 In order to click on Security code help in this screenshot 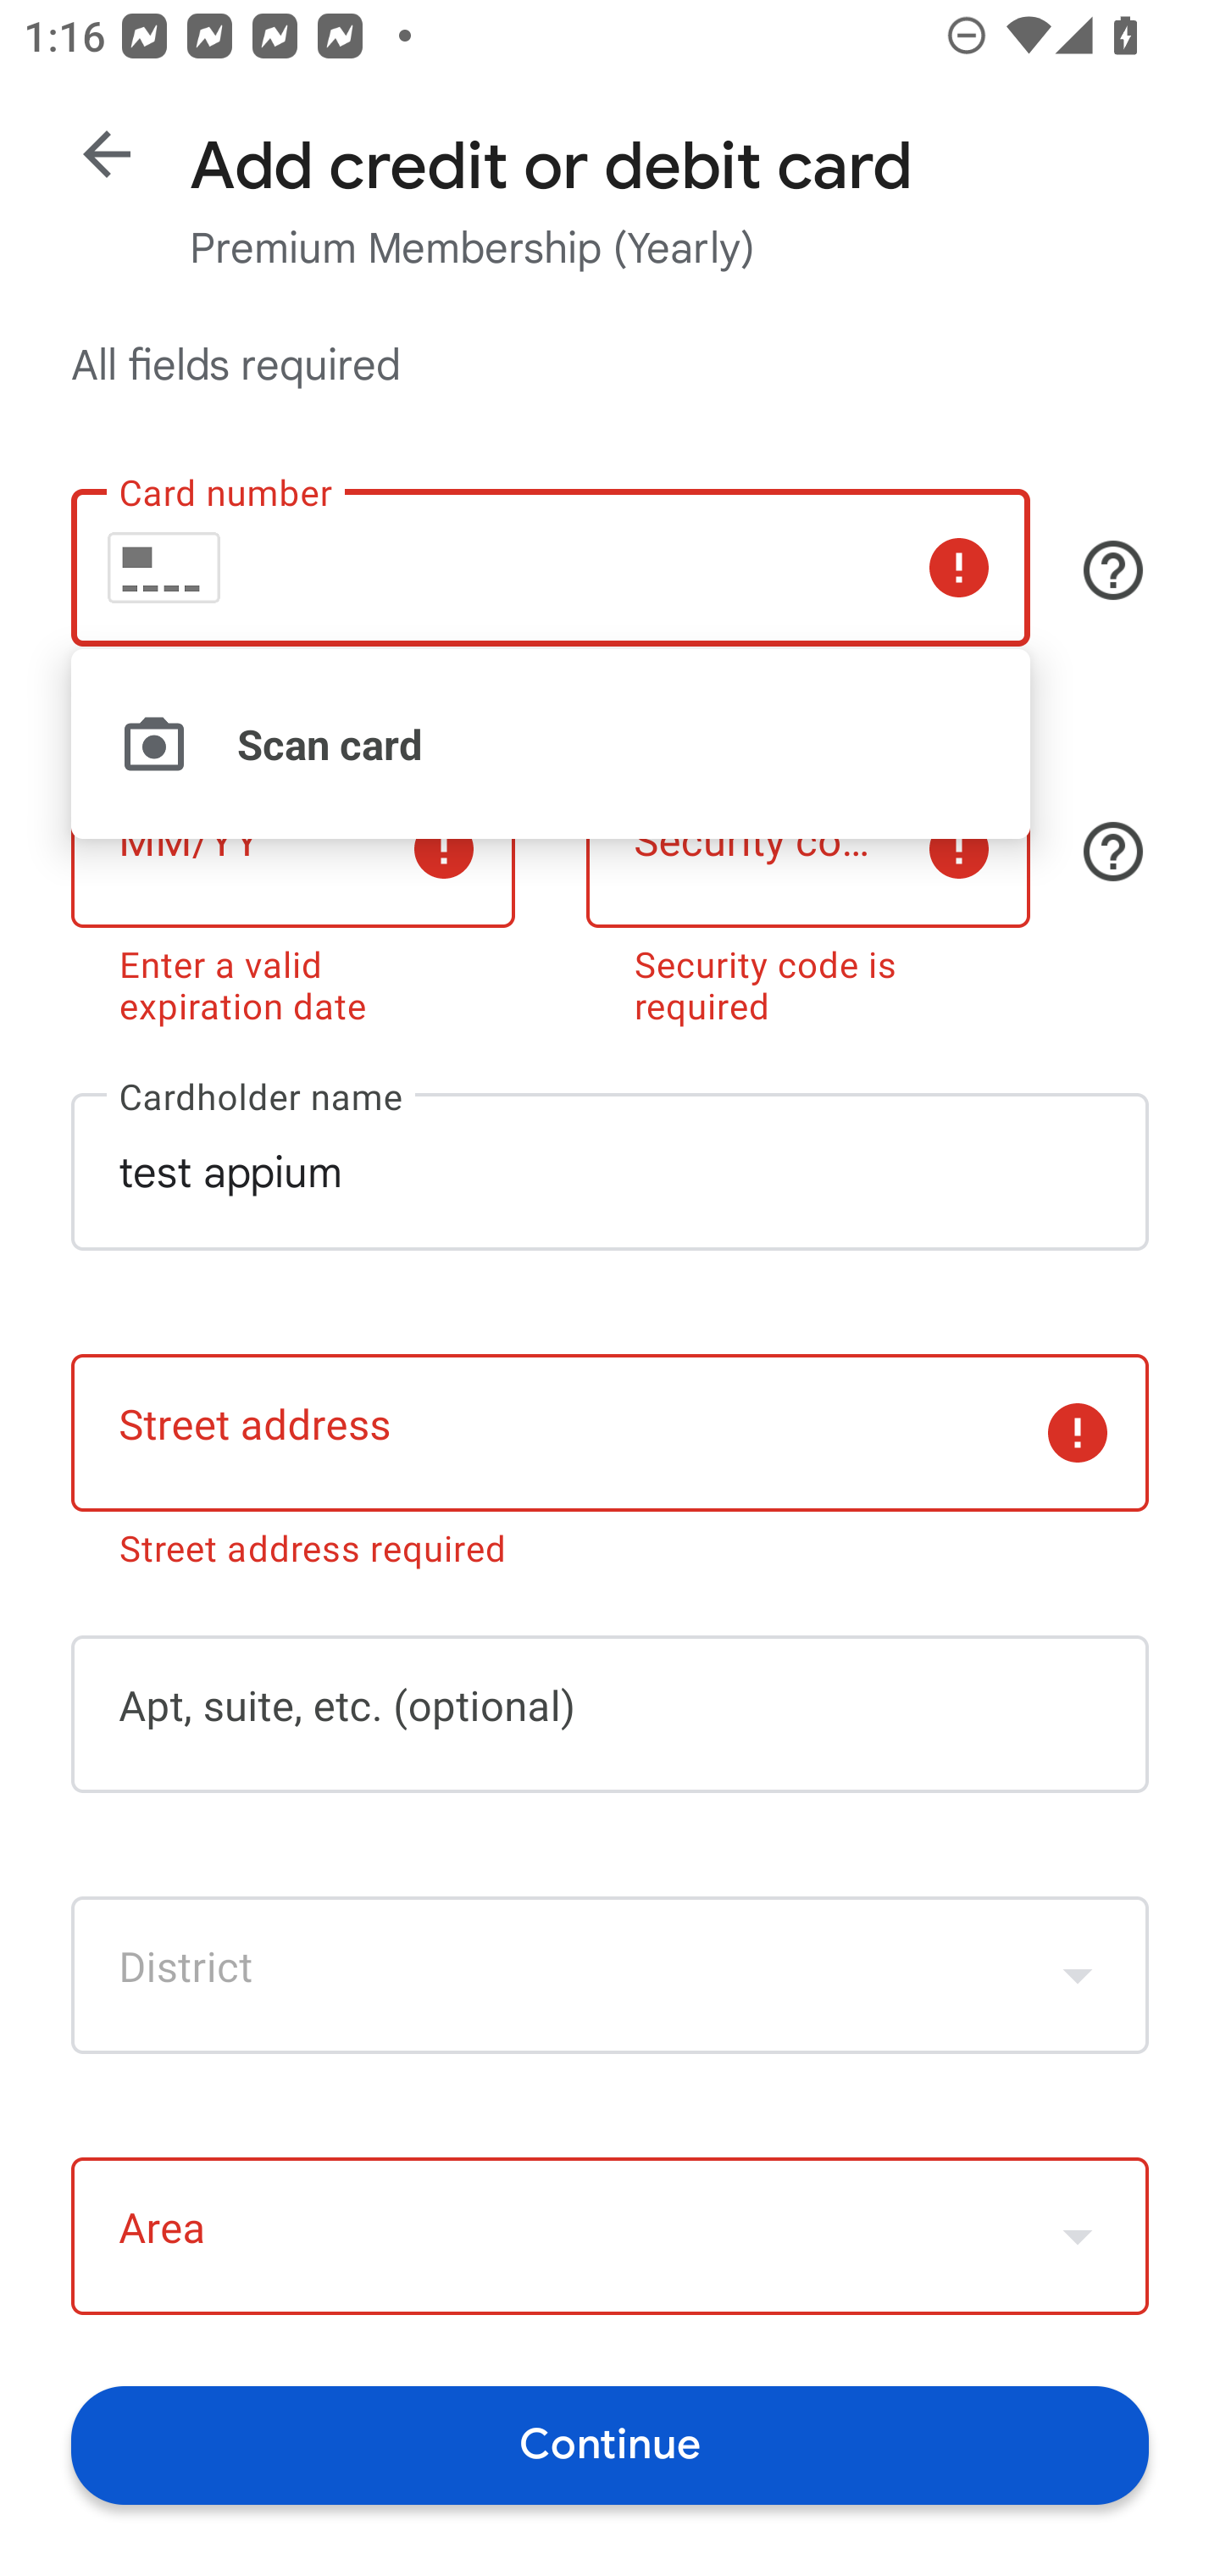, I will do `click(1113, 851)`.